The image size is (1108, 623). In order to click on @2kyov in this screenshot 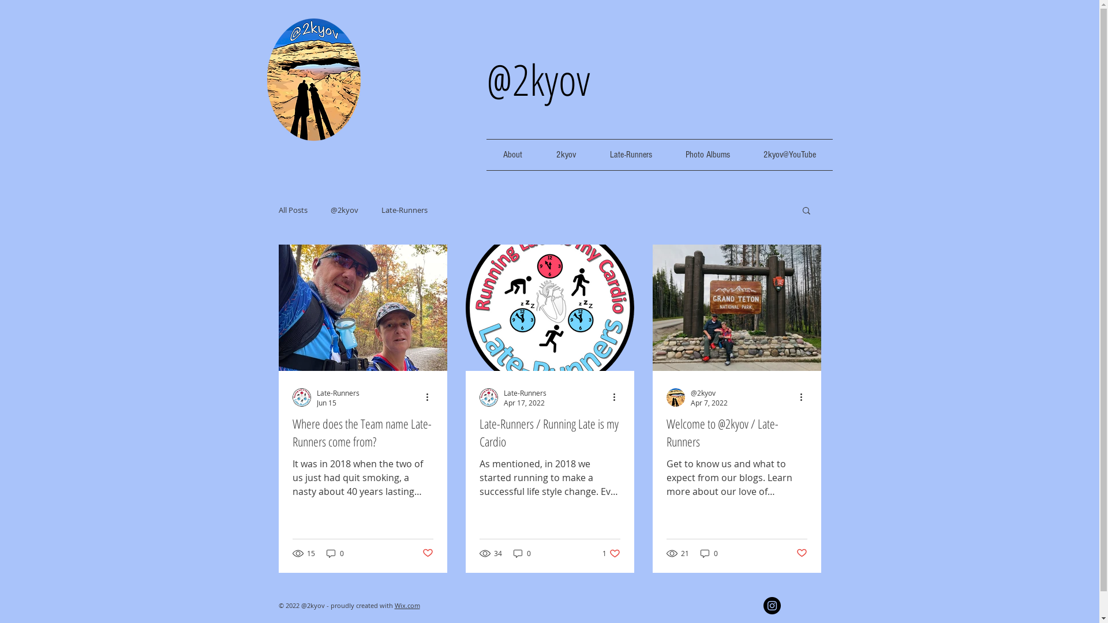, I will do `click(344, 210)`.